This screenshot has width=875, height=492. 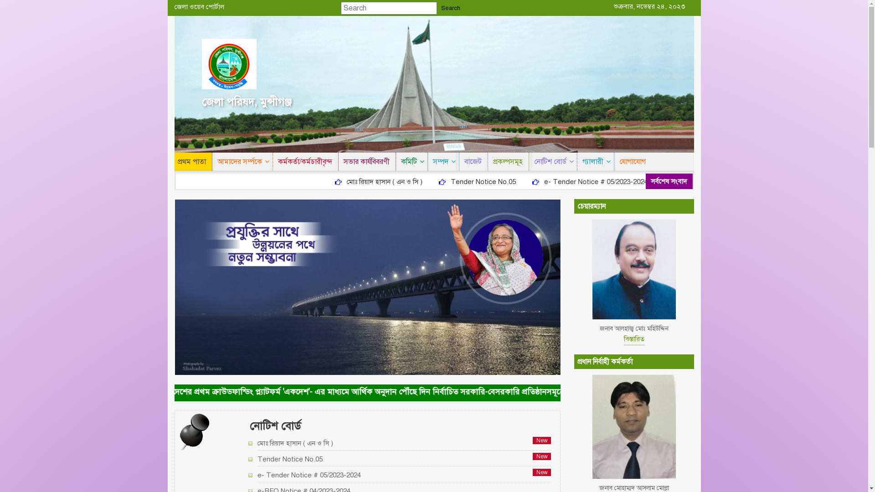 What do you see at coordinates (451, 8) in the screenshot?
I see `Search` at bounding box center [451, 8].